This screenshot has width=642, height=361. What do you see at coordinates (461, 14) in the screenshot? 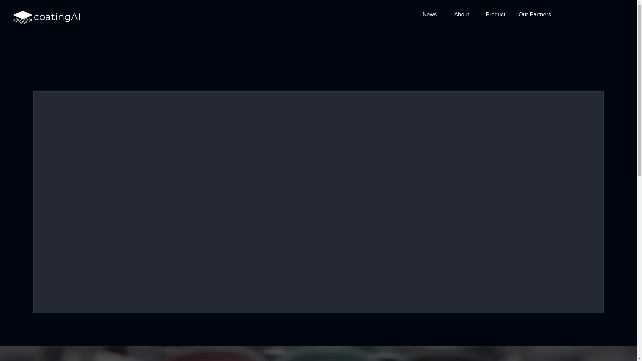
I see `About` at bounding box center [461, 14].